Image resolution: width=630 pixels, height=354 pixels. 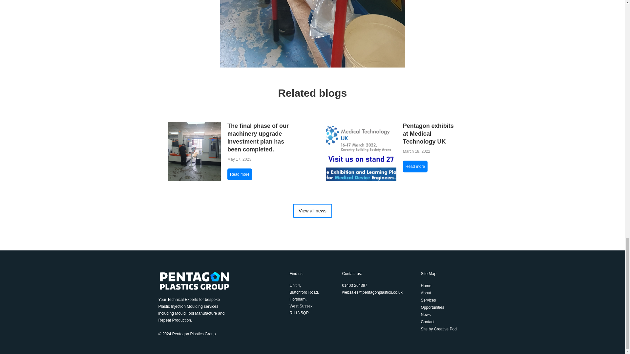 What do you see at coordinates (444, 307) in the screenshot?
I see `Opportunities` at bounding box center [444, 307].